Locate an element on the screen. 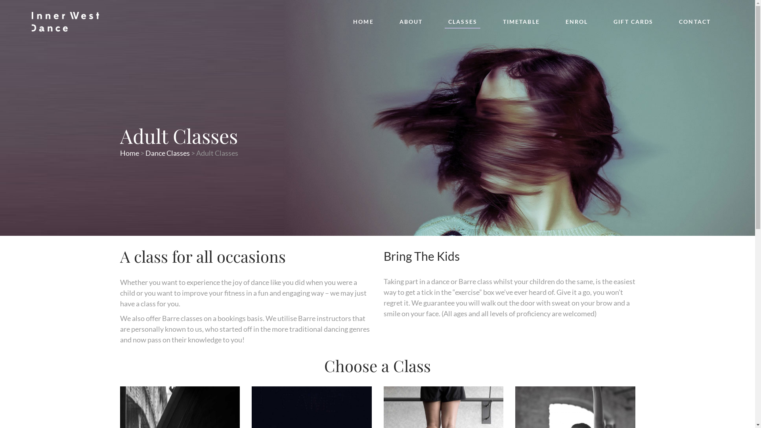 This screenshot has height=428, width=761. Dance Classes is located at coordinates (167, 153).